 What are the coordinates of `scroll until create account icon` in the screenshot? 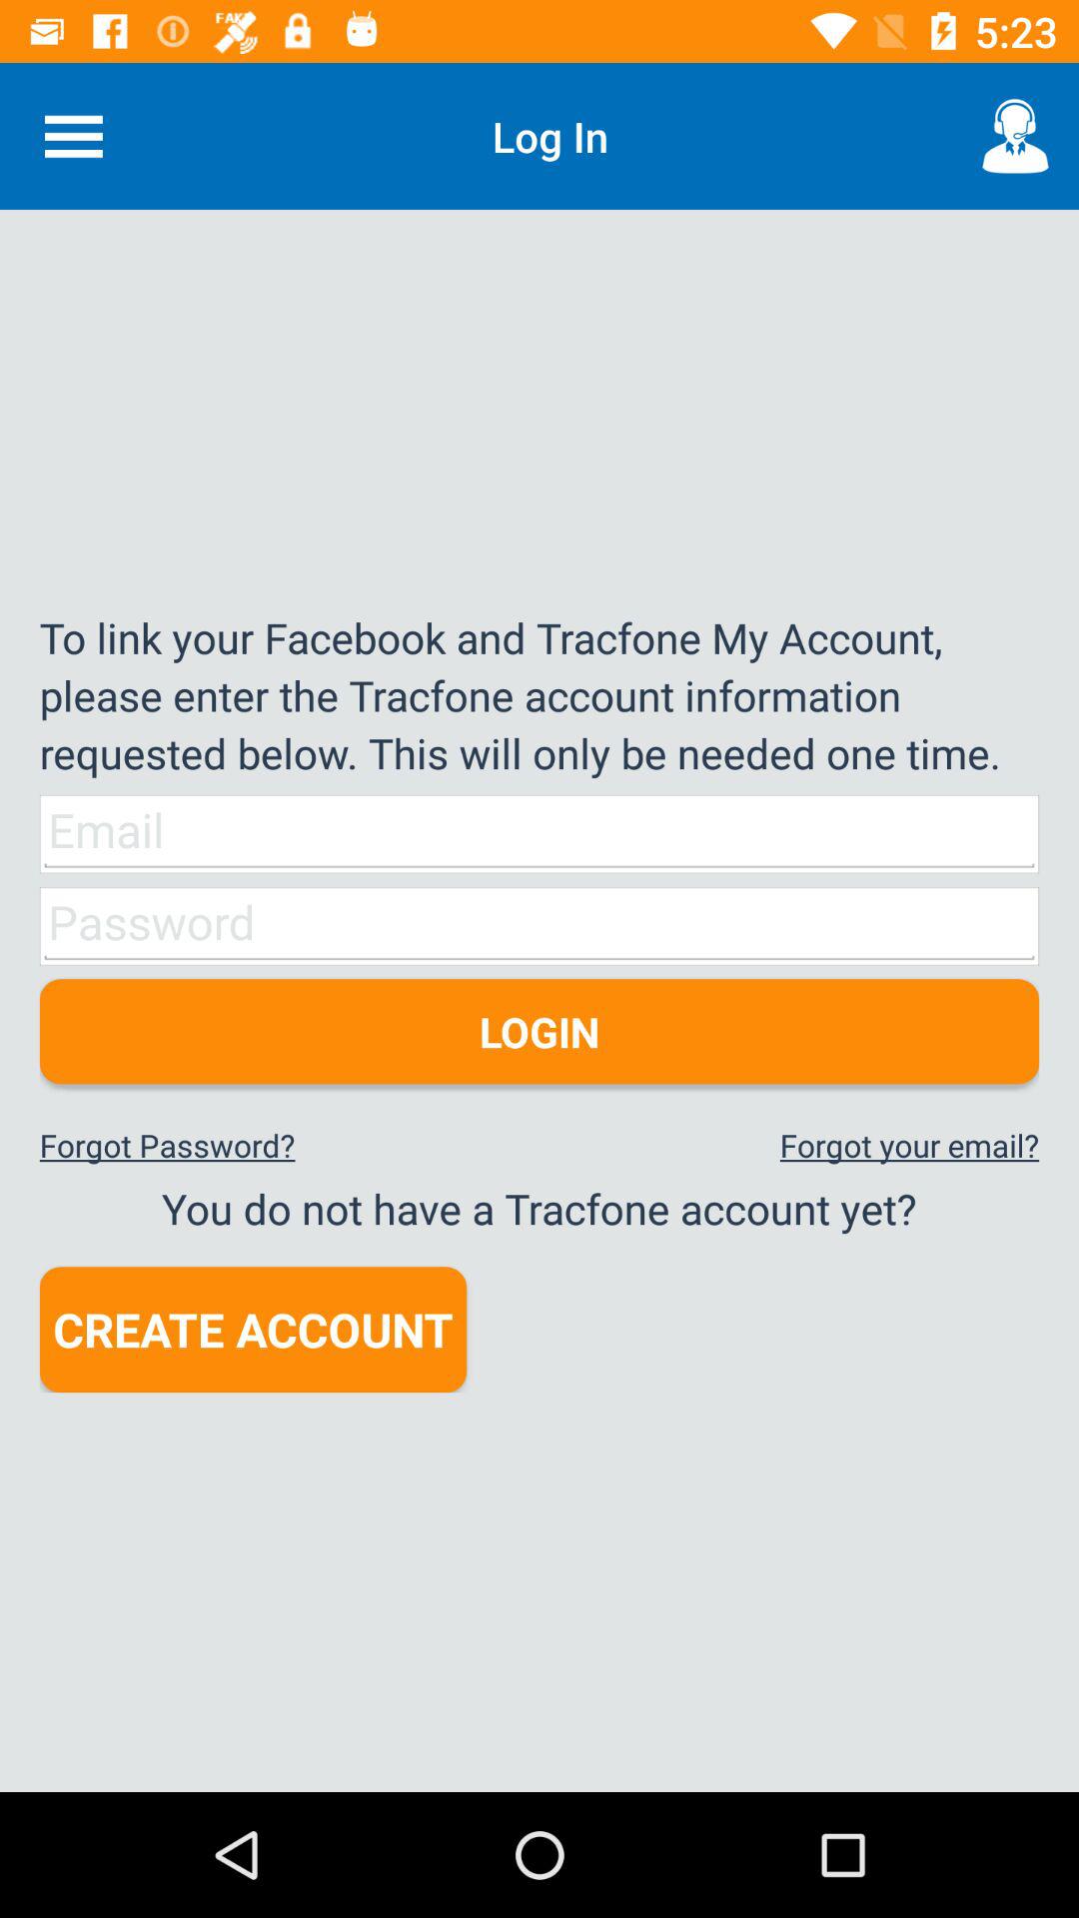 It's located at (253, 1330).